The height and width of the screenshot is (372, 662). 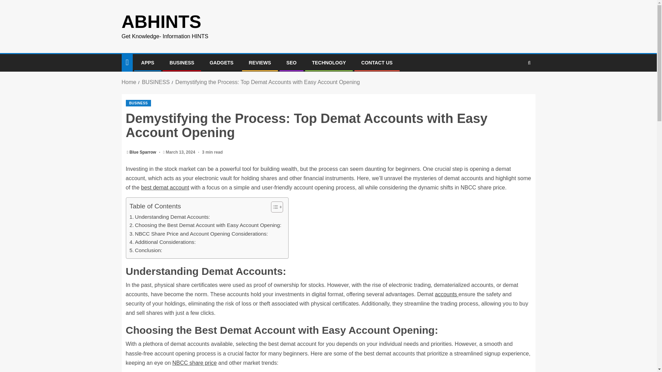 What do you see at coordinates (194, 363) in the screenshot?
I see `NBCC share price` at bounding box center [194, 363].